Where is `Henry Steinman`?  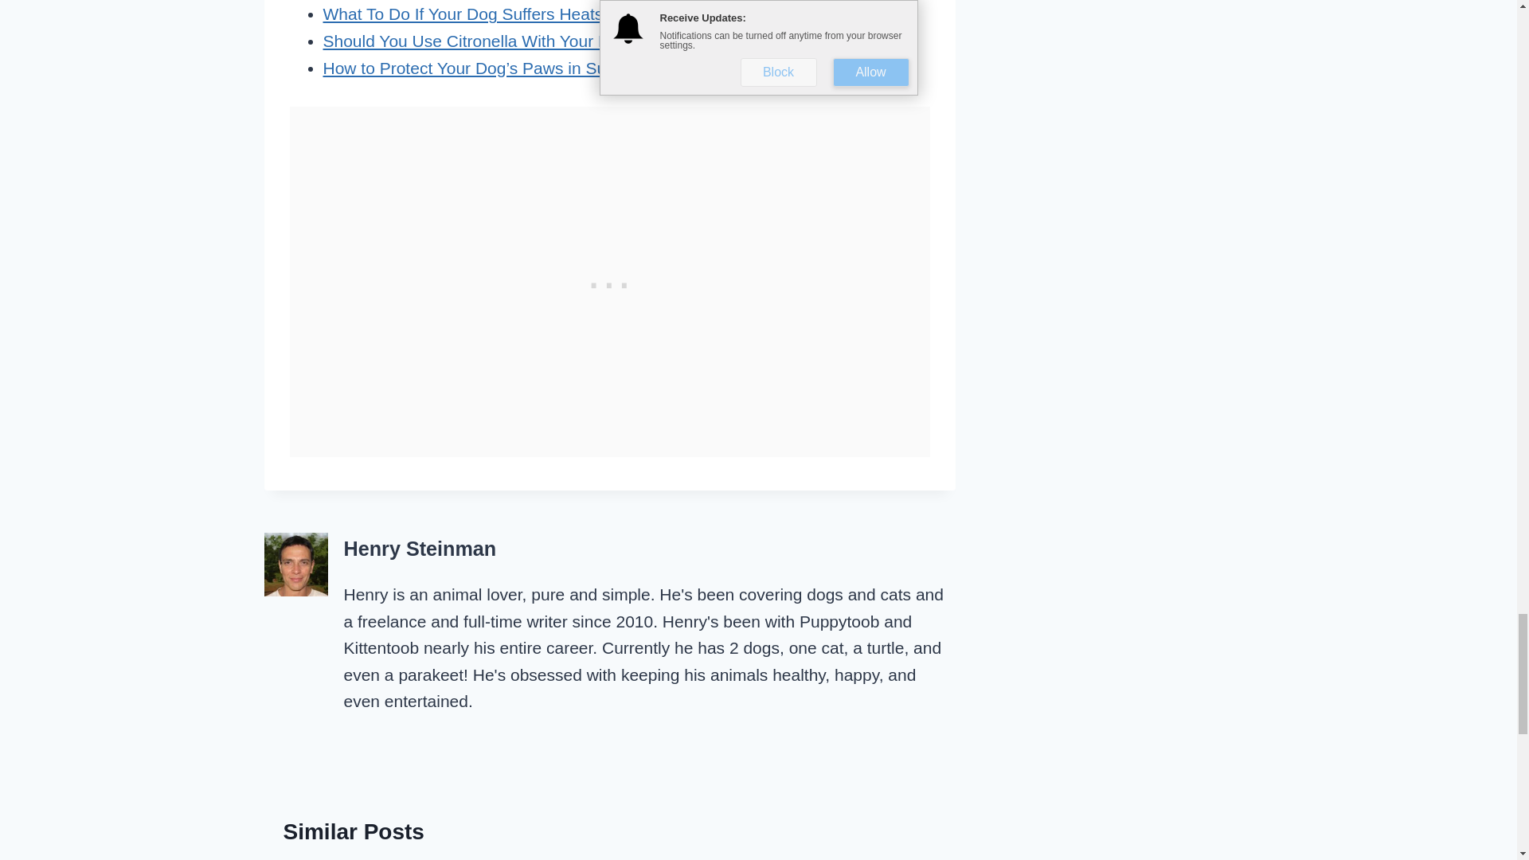
Henry Steinman is located at coordinates (420, 549).